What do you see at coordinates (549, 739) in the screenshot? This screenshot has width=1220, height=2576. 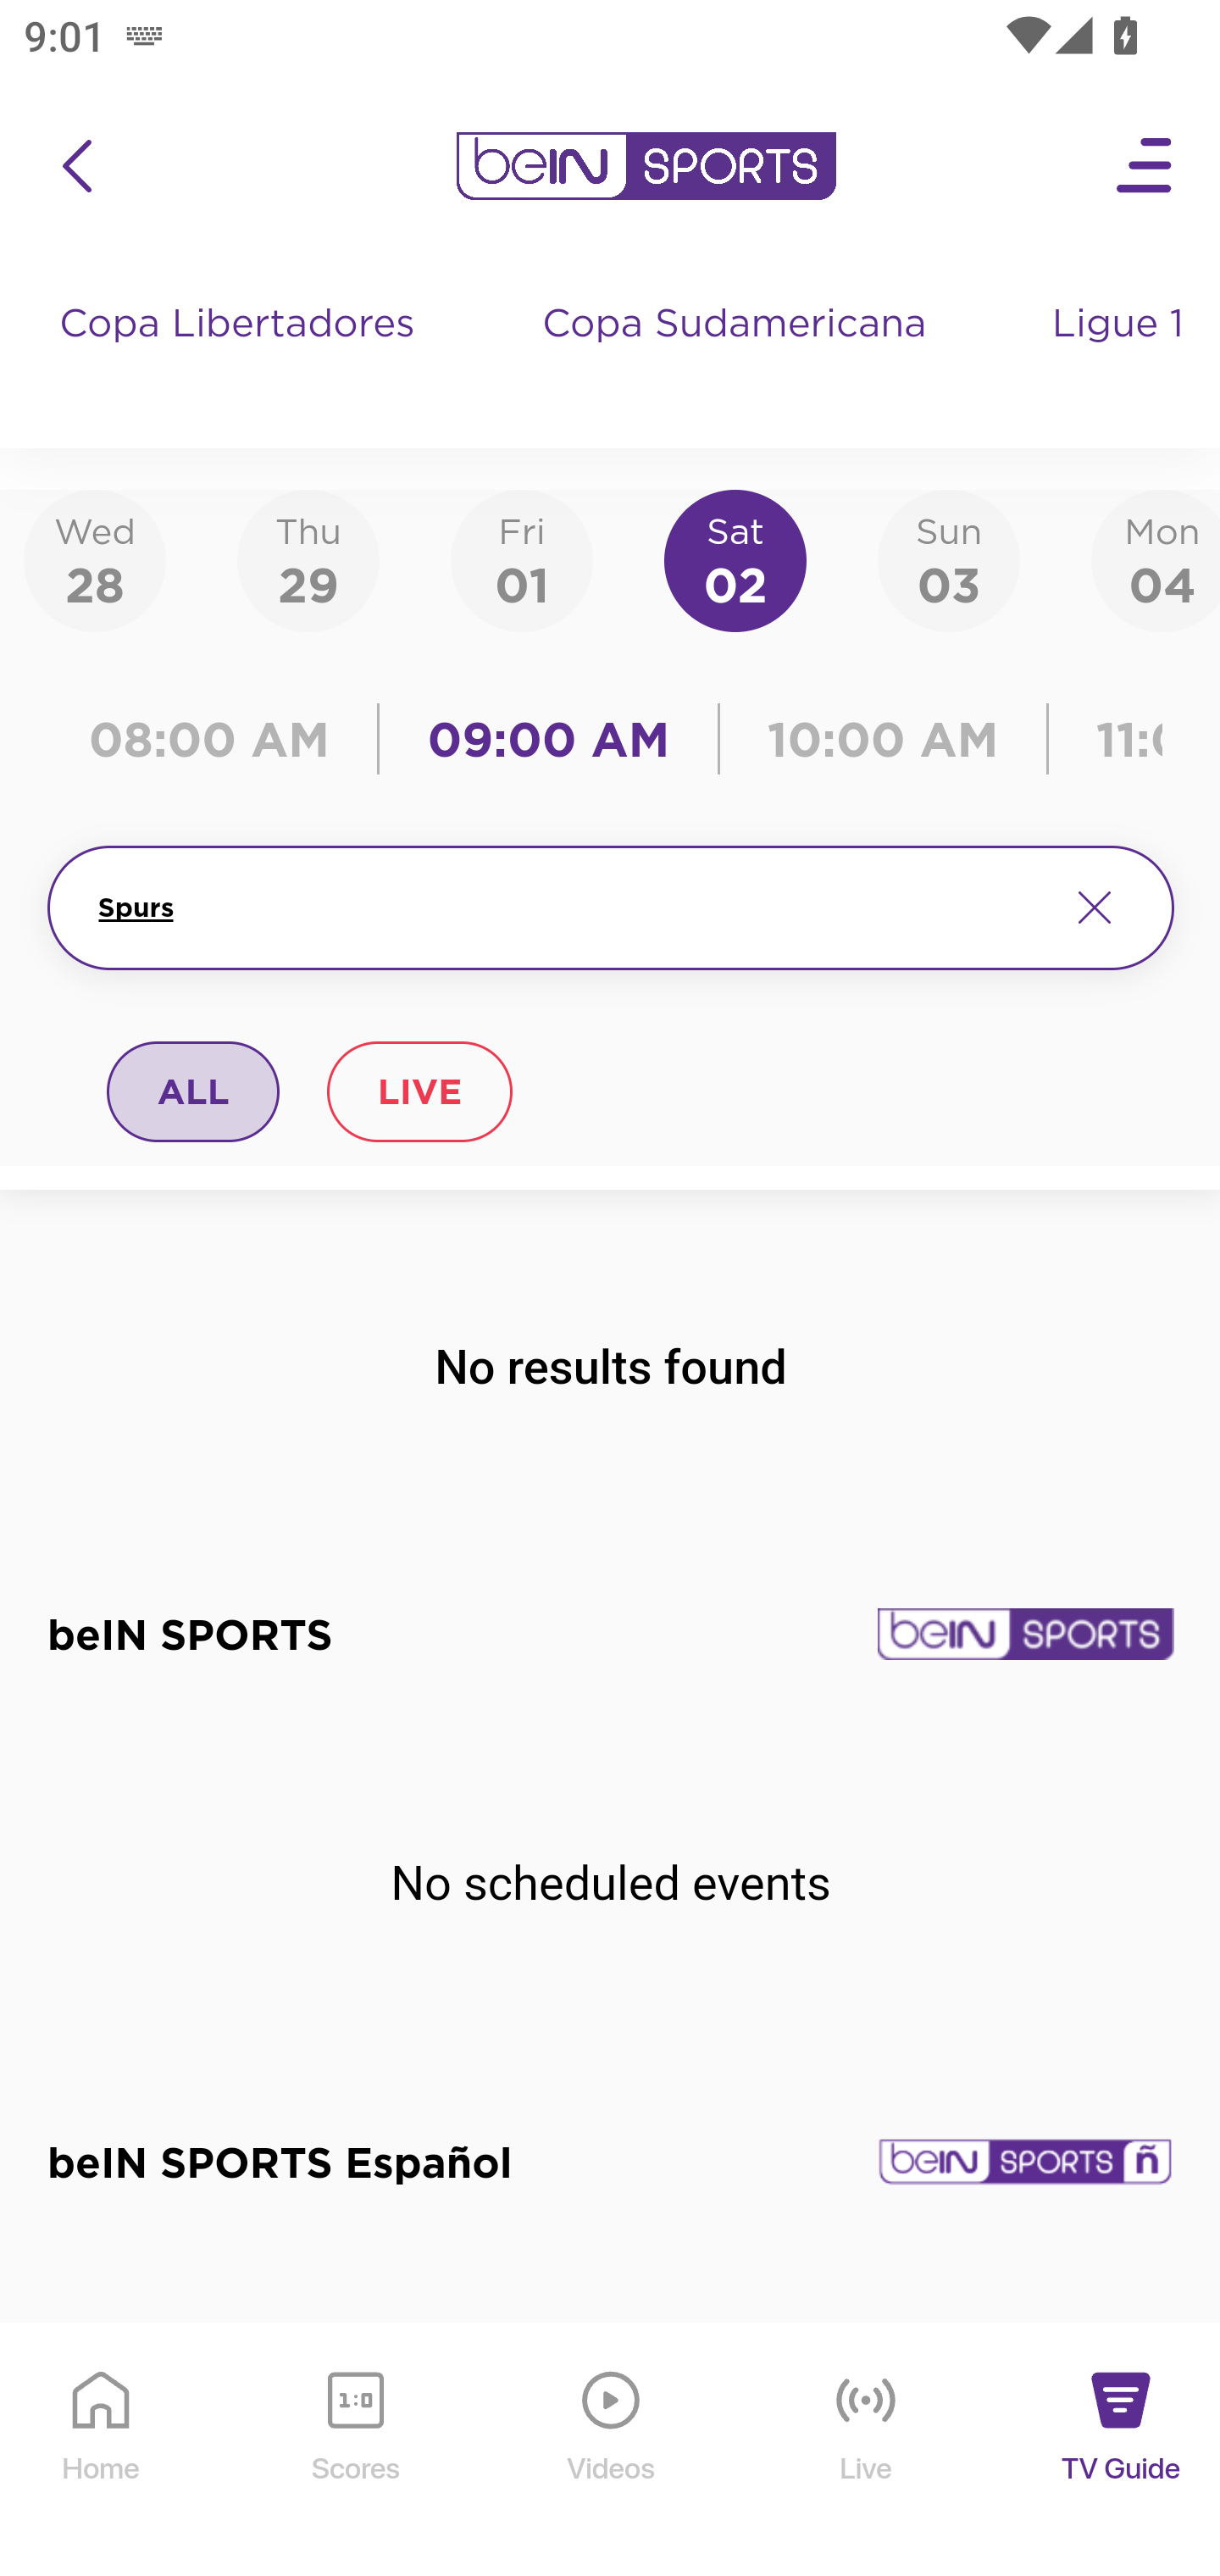 I see `09:00 AM` at bounding box center [549, 739].